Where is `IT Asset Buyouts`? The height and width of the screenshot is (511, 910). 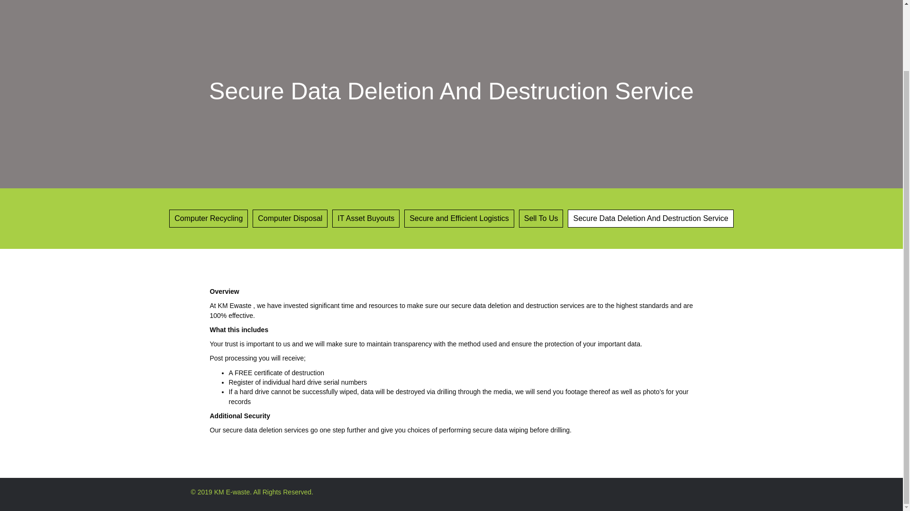
IT Asset Buyouts is located at coordinates (365, 218).